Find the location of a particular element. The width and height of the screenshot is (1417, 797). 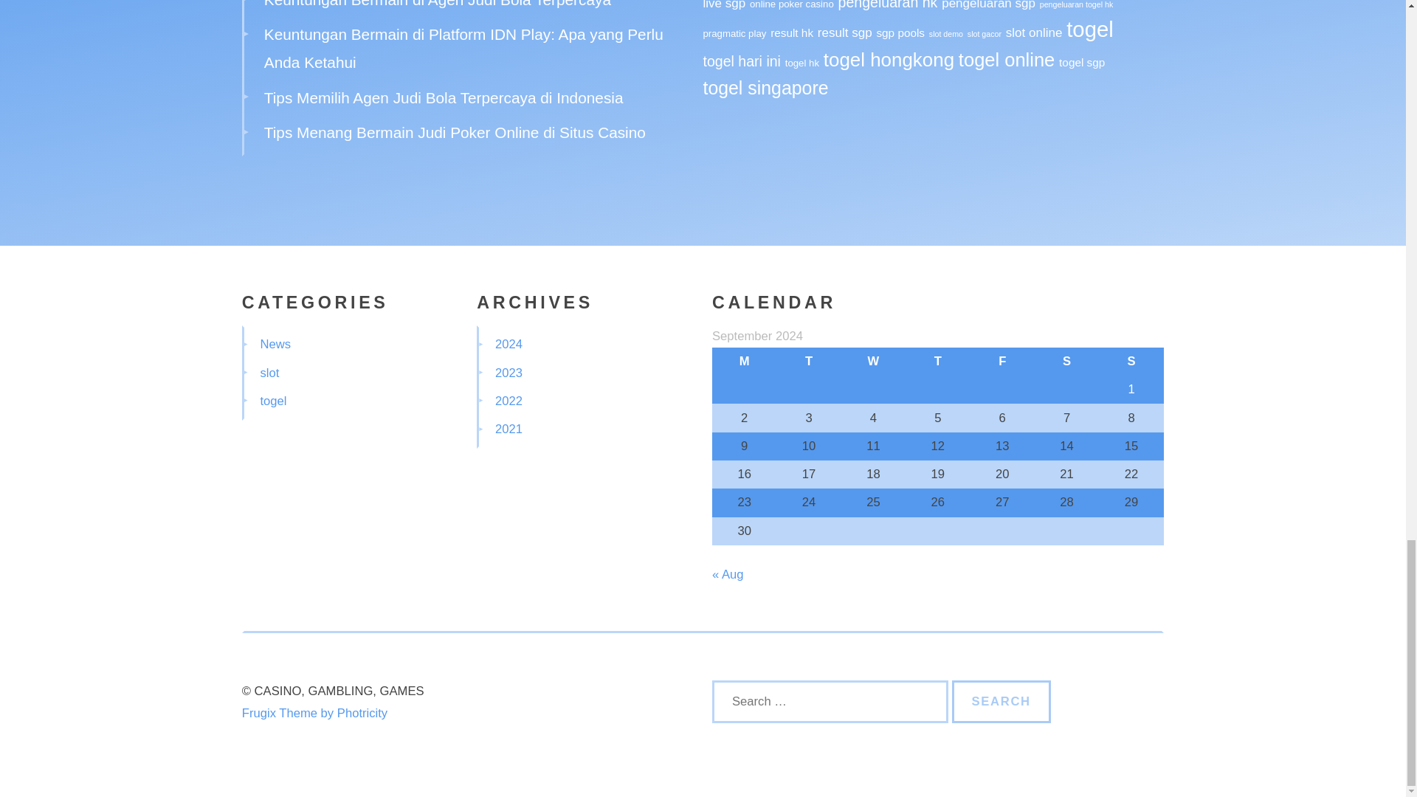

Friday is located at coordinates (1002, 361).